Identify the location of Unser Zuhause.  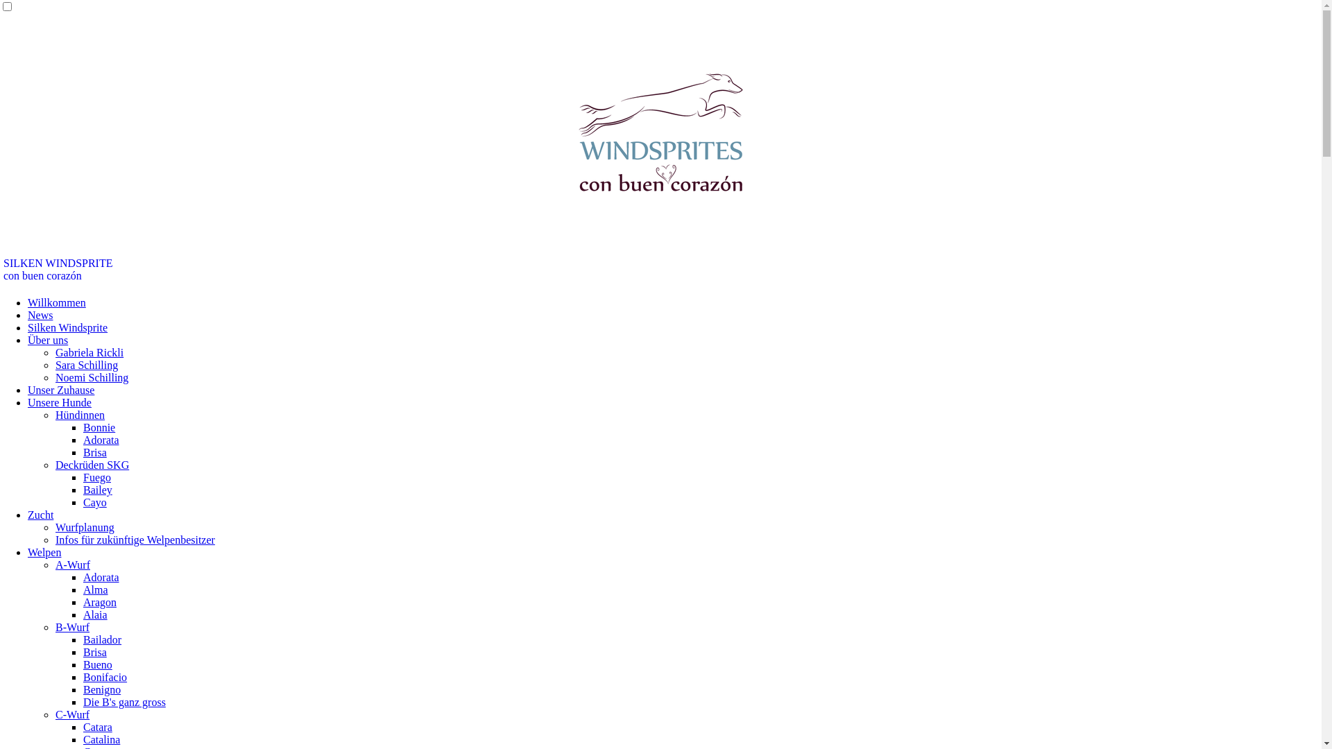
(61, 390).